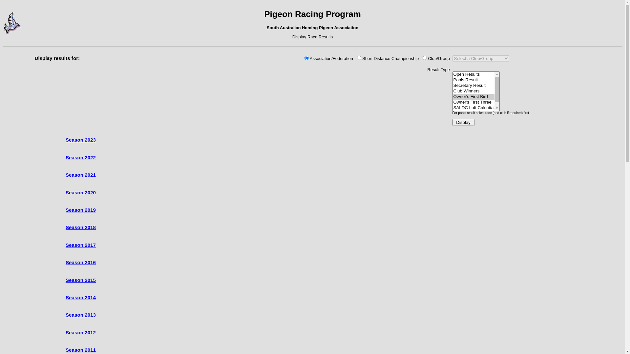  Describe the element at coordinates (81, 350) in the screenshot. I see `Season 2011` at that location.